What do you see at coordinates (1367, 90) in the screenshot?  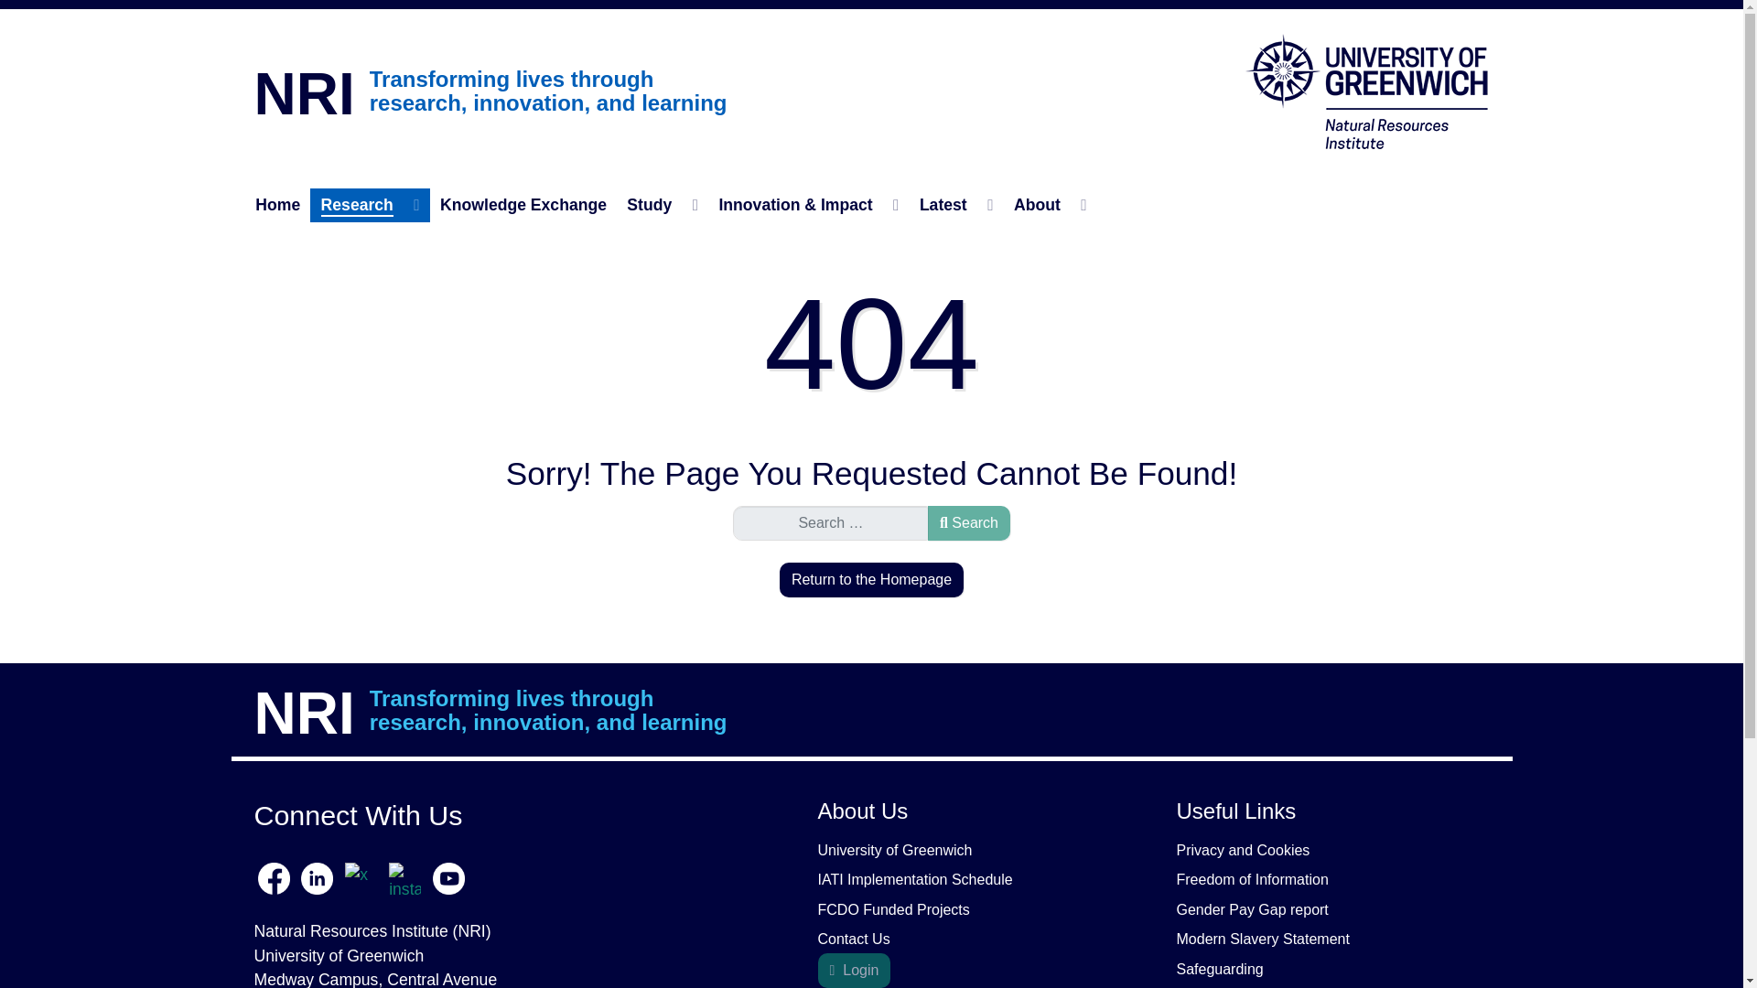 I see `Natural Resources Institute` at bounding box center [1367, 90].